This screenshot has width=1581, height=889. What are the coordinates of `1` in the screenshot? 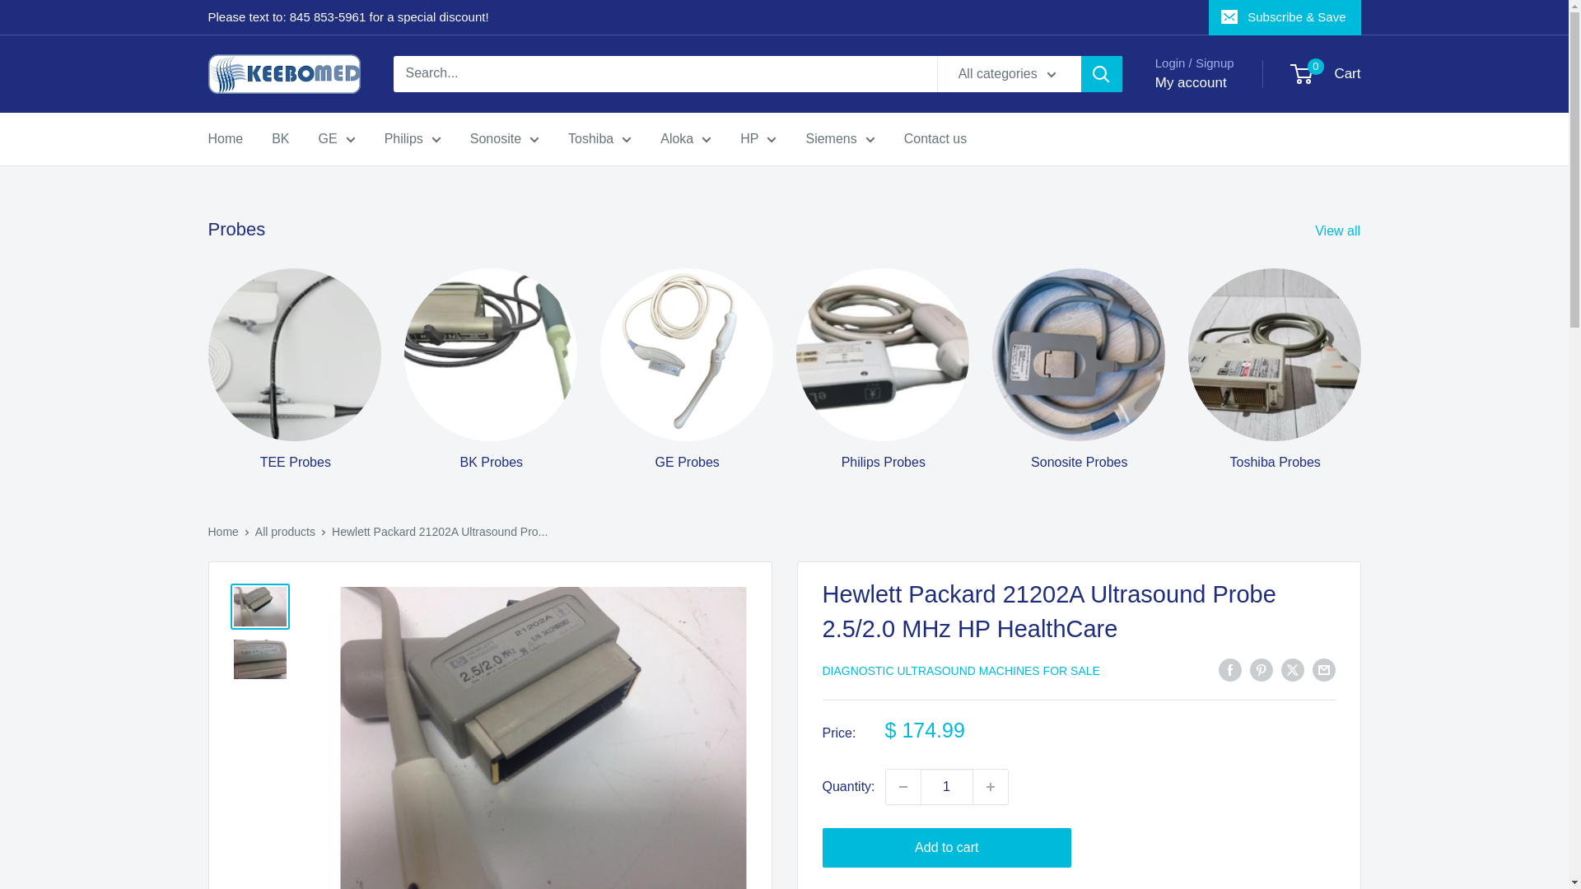 It's located at (947, 787).